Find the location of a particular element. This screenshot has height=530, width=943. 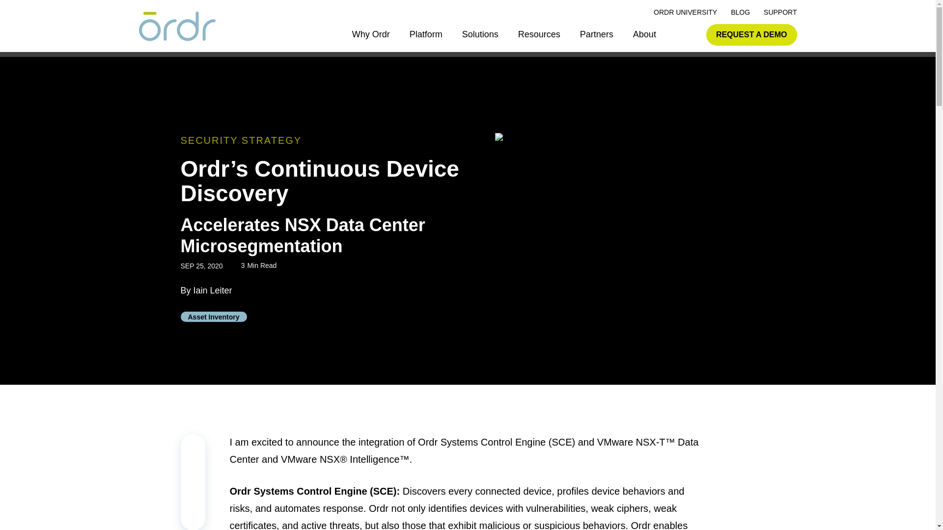

BLOG is located at coordinates (740, 12).